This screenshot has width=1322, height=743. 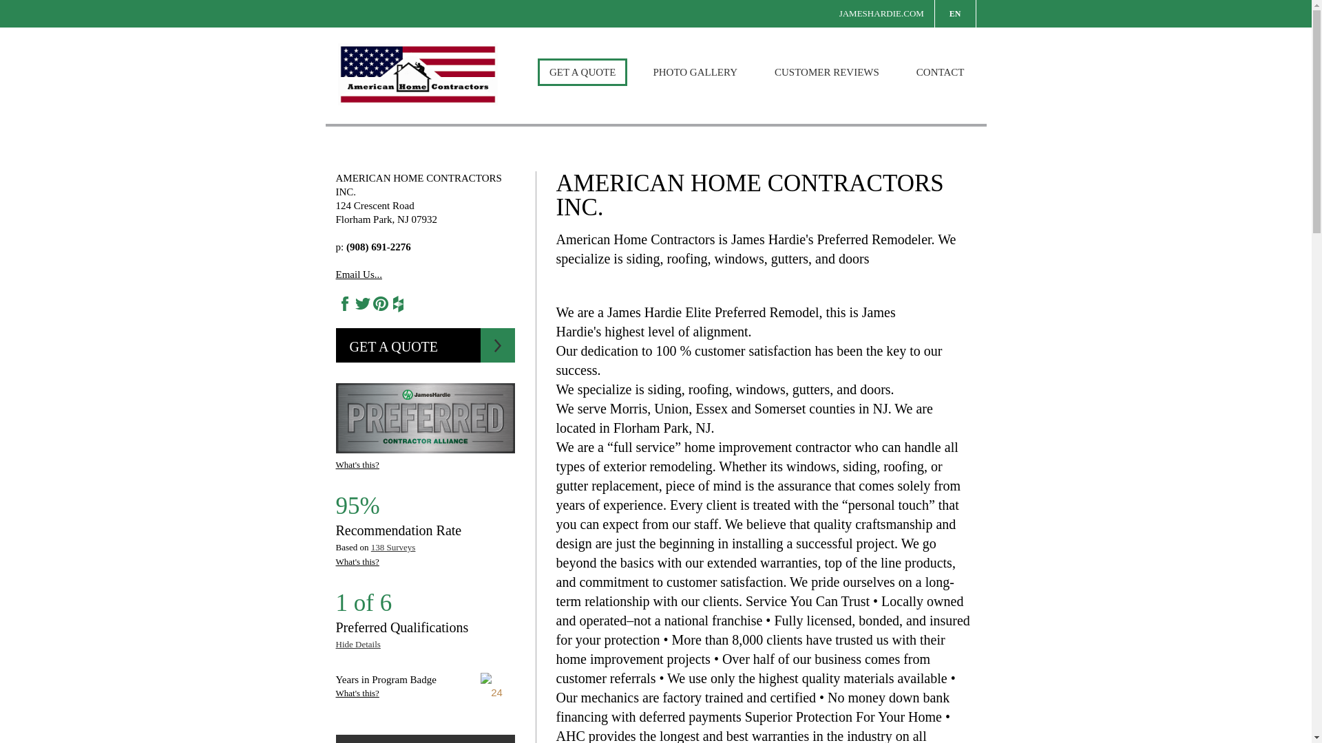 I want to click on GET A QUOTE, so click(x=583, y=72).